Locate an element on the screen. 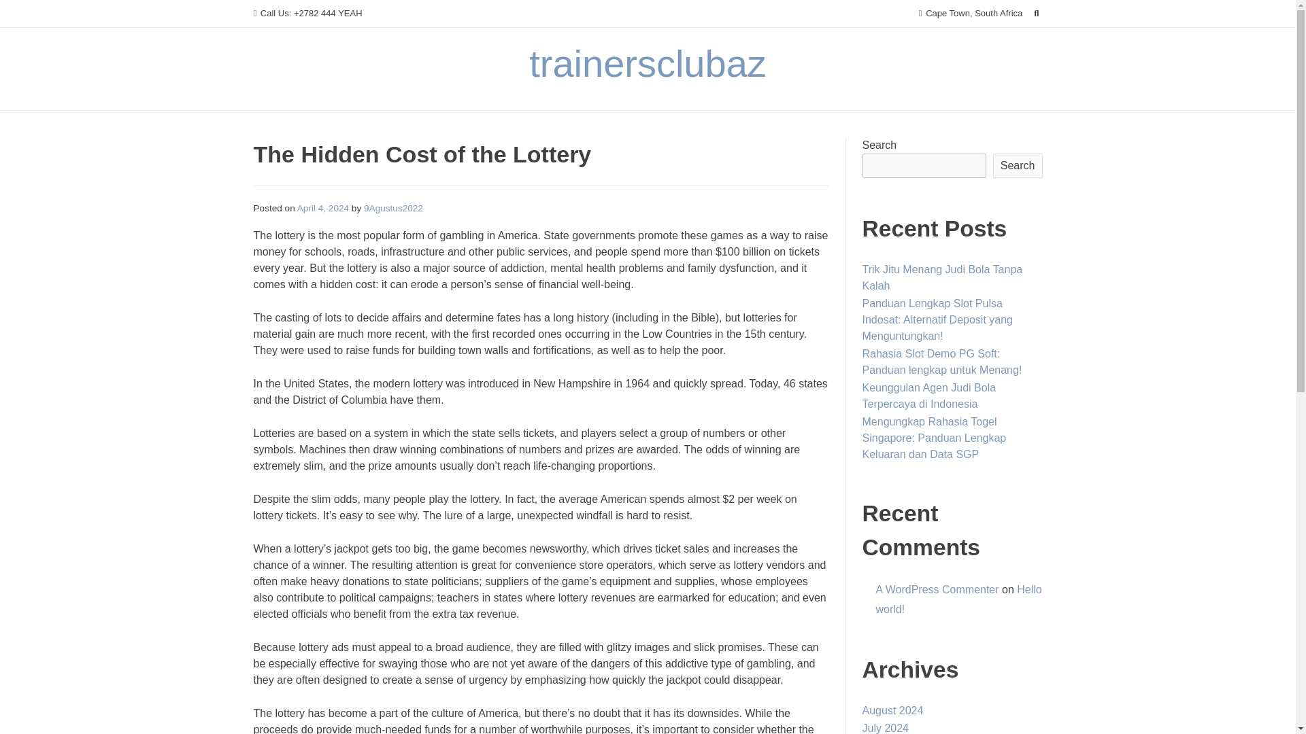 This screenshot has width=1306, height=734. Keunggulan Agen Judi Bola Terpercaya di Indonesia is located at coordinates (929, 396).